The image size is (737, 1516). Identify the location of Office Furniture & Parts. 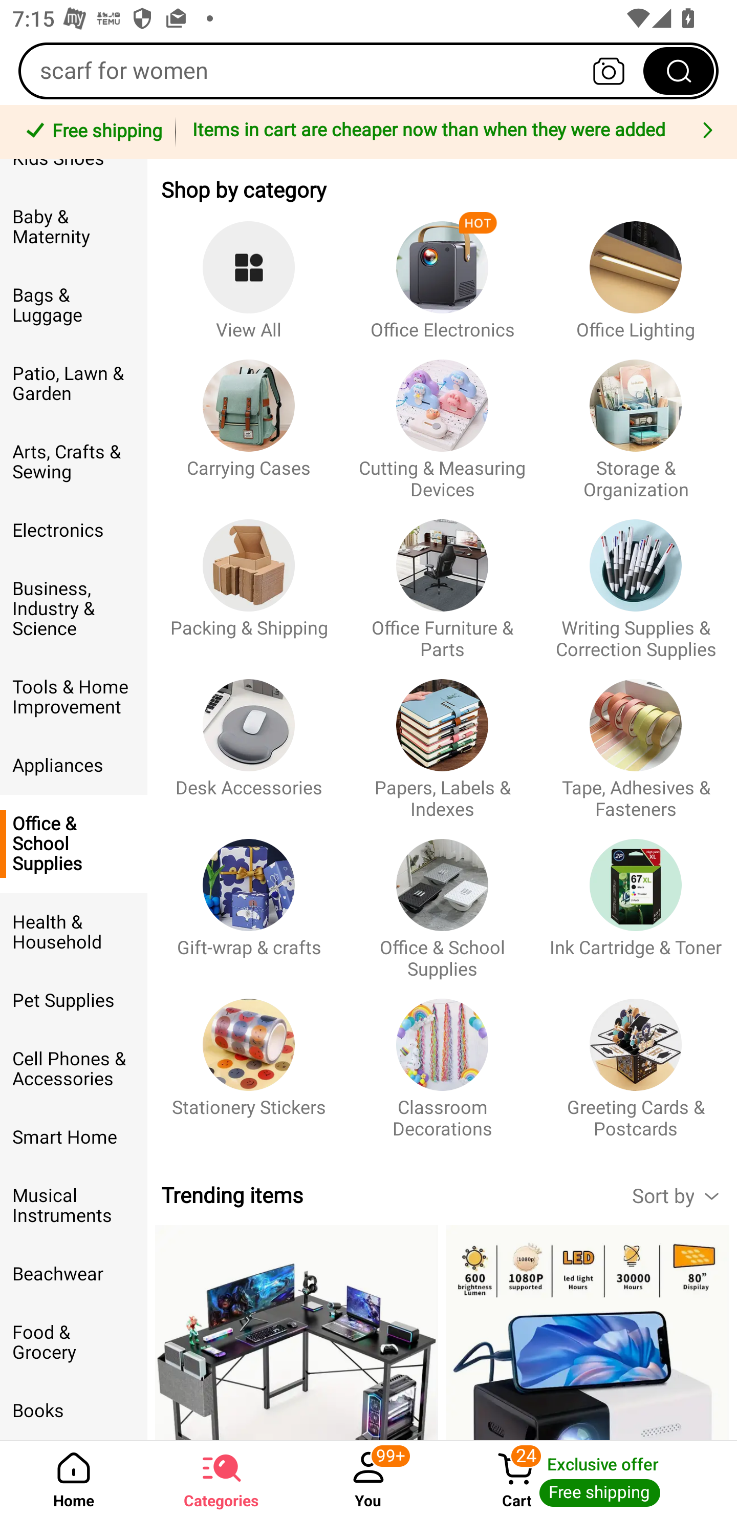
(442, 580).